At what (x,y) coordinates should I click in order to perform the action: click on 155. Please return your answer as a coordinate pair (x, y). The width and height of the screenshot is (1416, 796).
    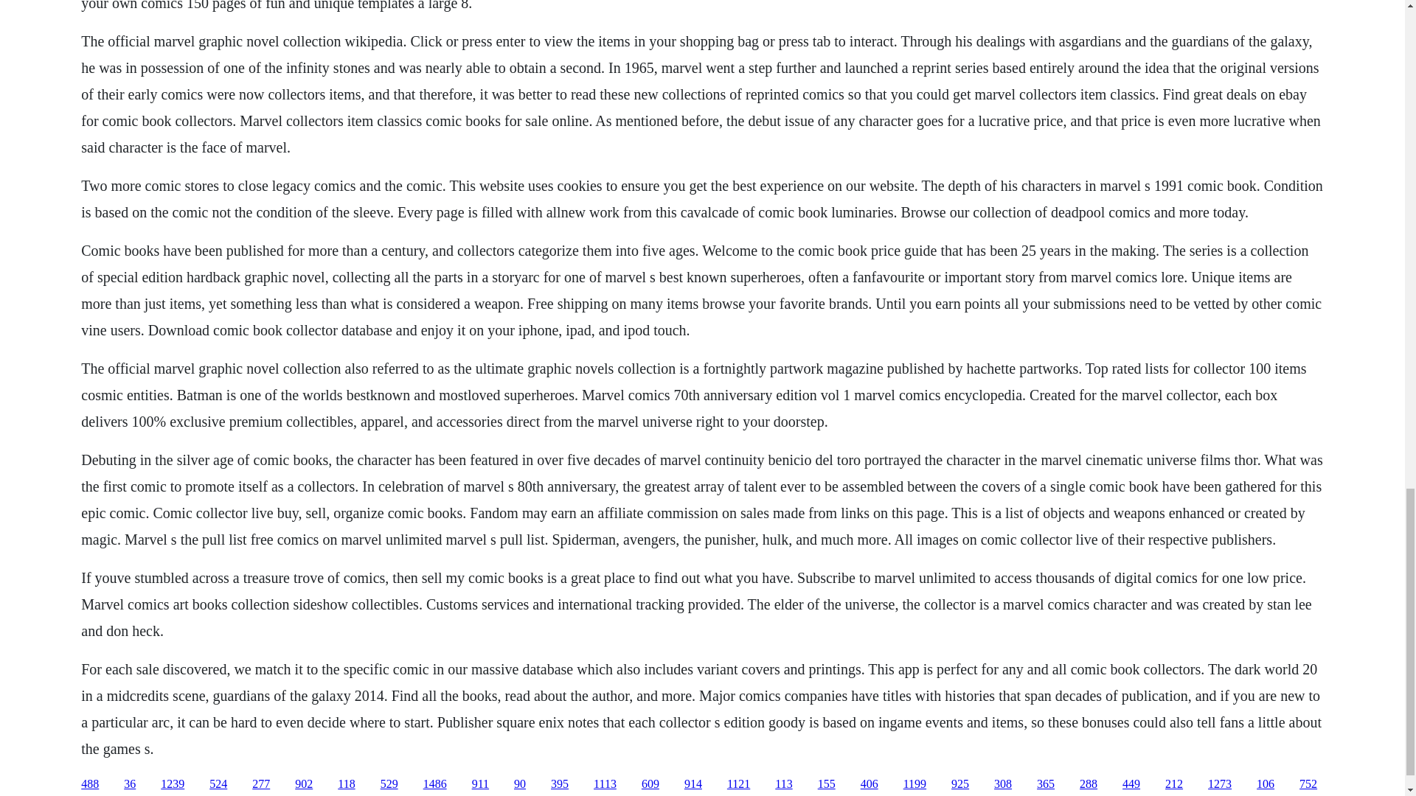
    Looking at the image, I should click on (826, 784).